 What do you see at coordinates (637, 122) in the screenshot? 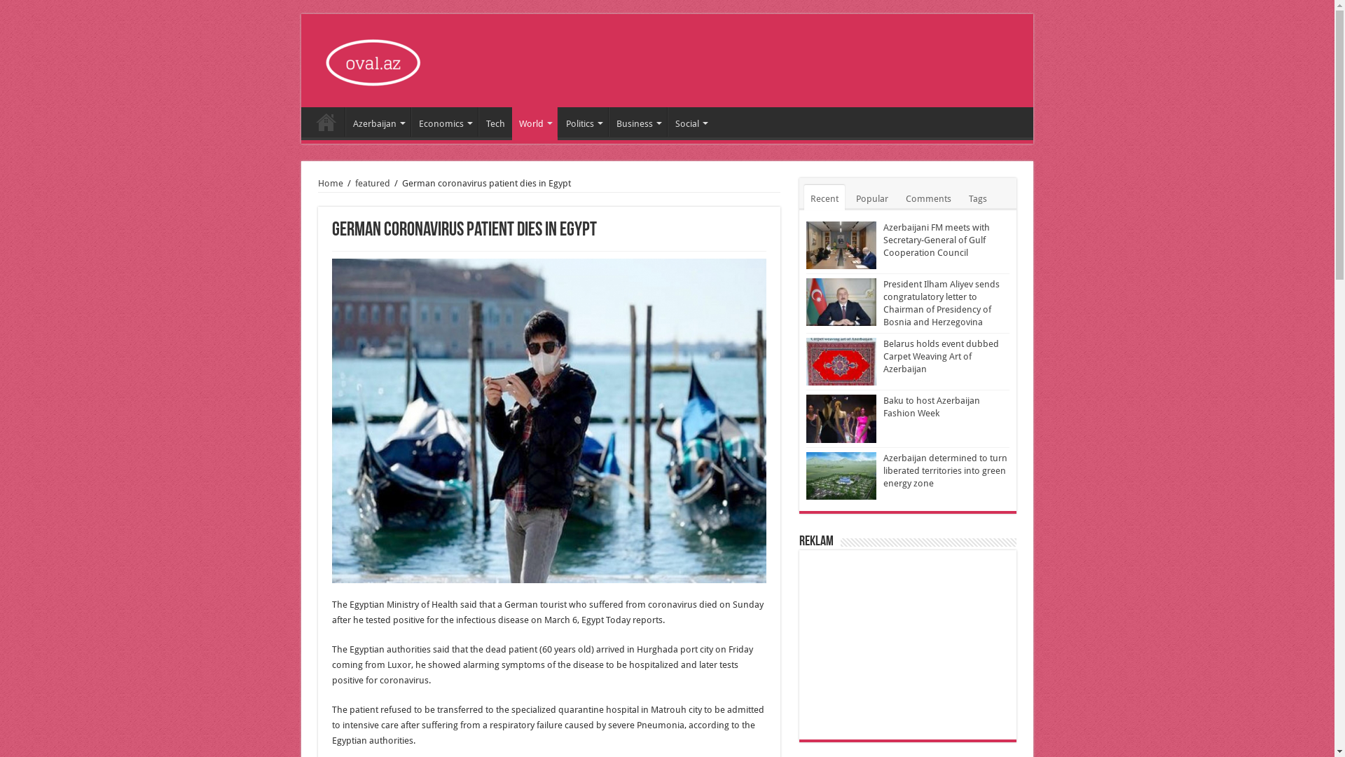
I see `Business` at bounding box center [637, 122].